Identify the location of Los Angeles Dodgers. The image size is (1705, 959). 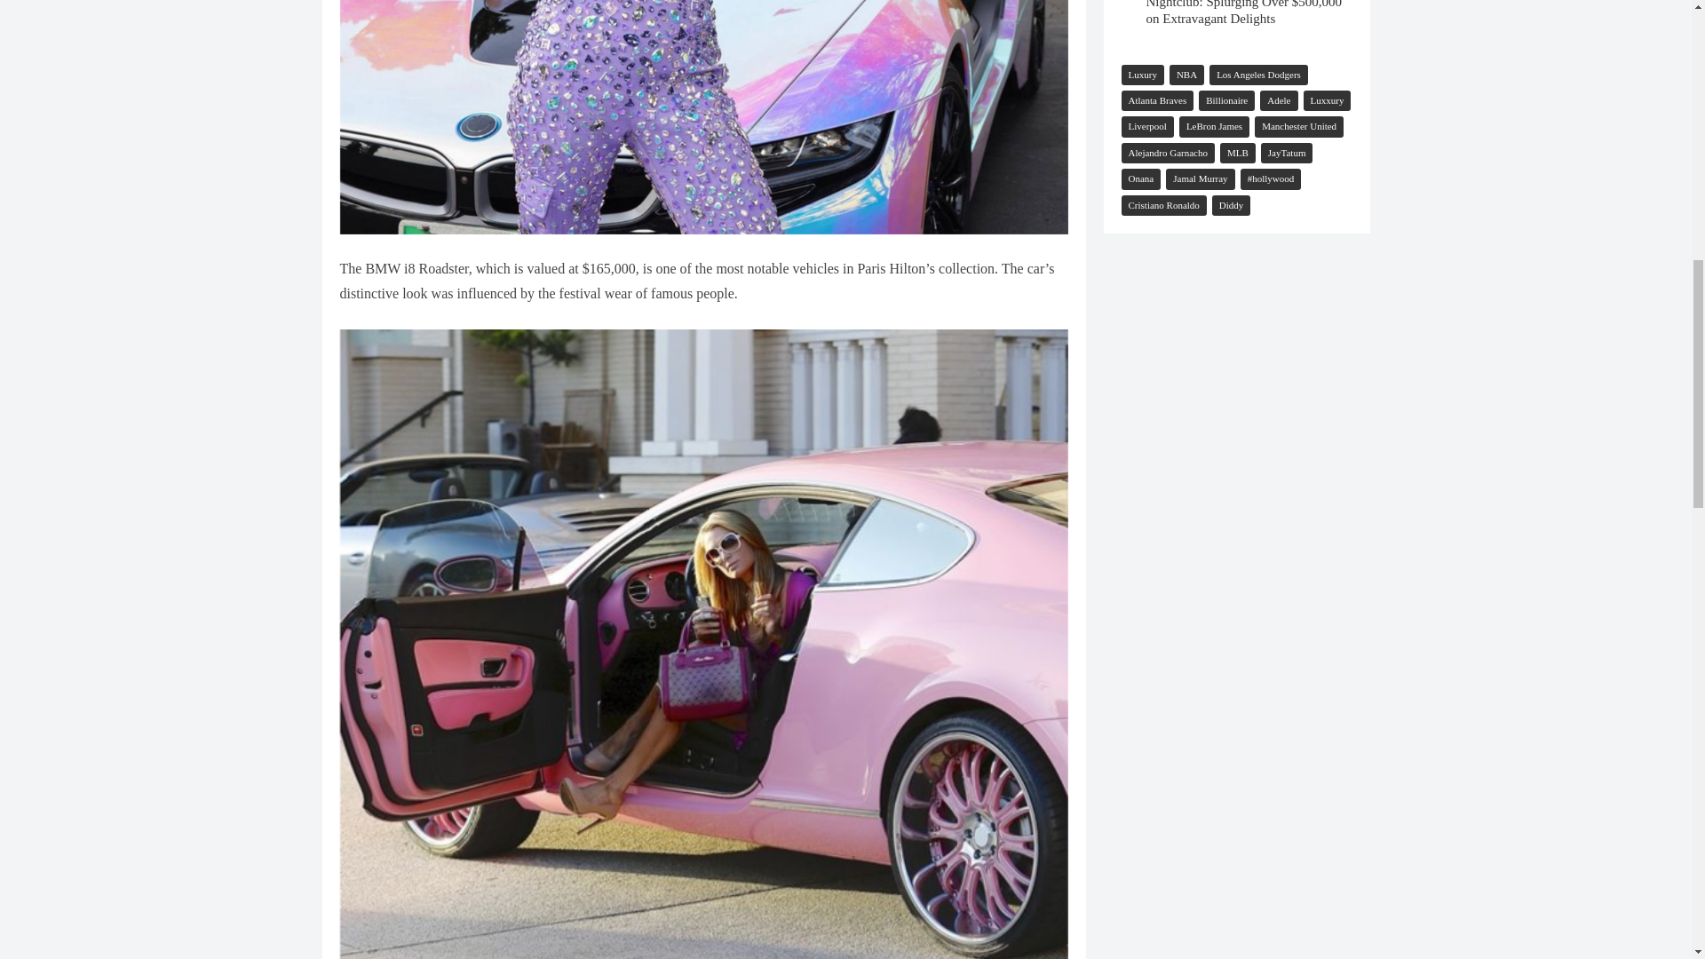
(1257, 75).